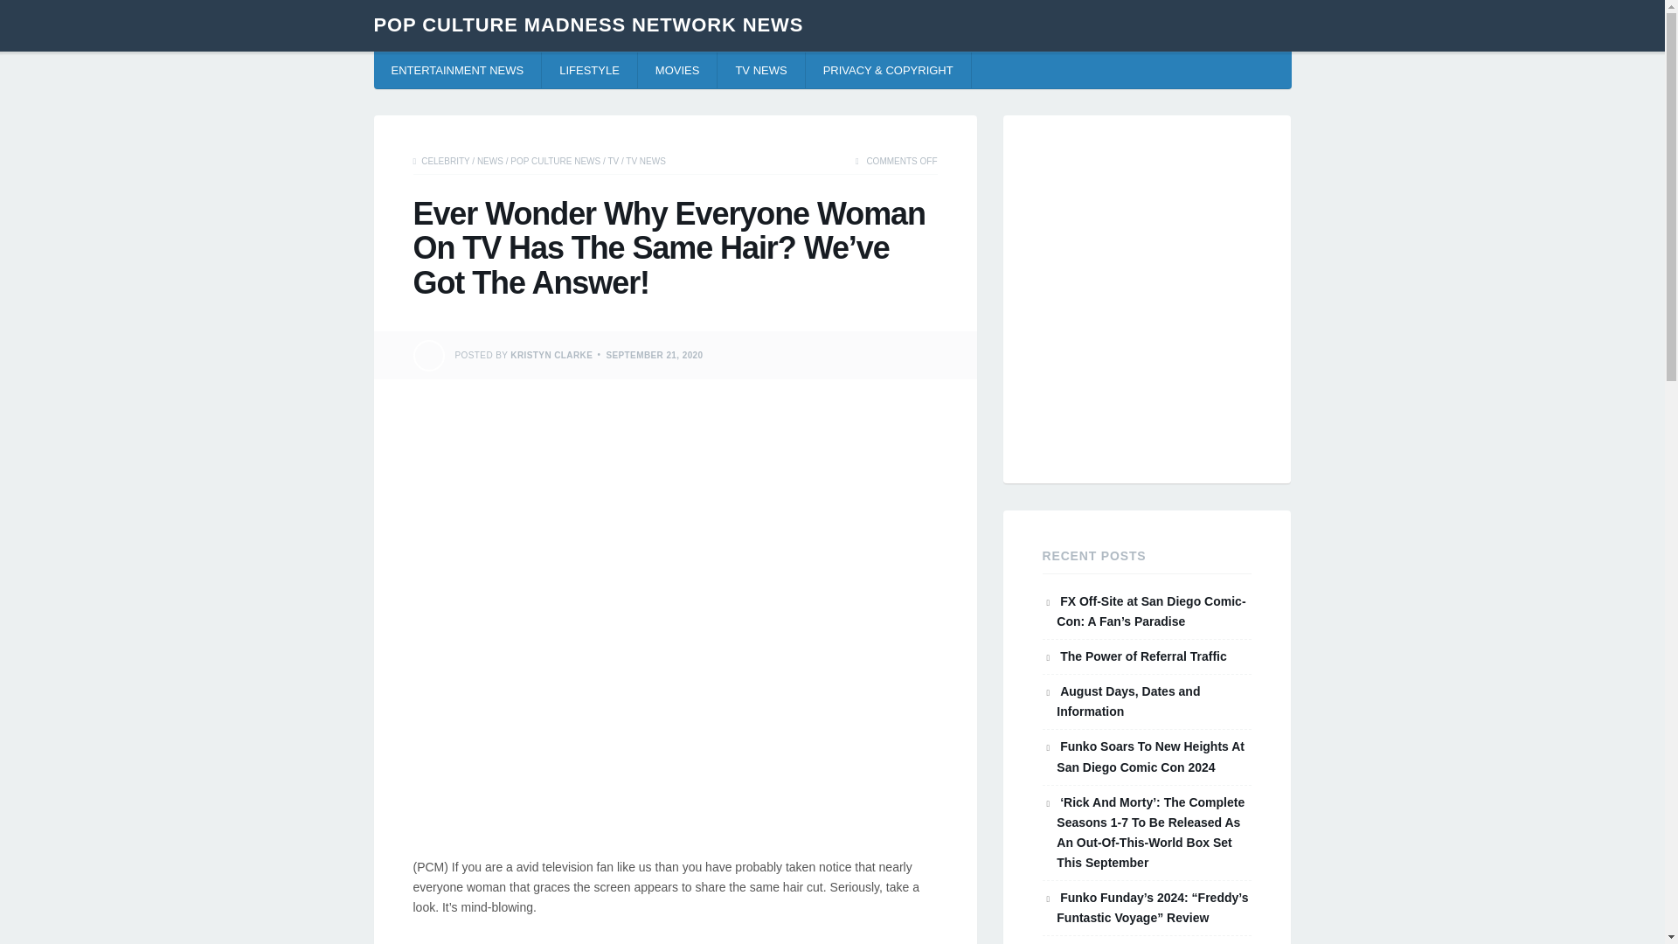  Describe the element at coordinates (445, 161) in the screenshot. I see `CELEBRITY` at that location.